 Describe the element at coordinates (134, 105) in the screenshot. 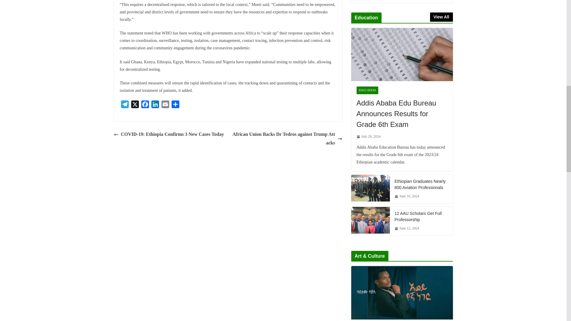

I see `X` at that location.